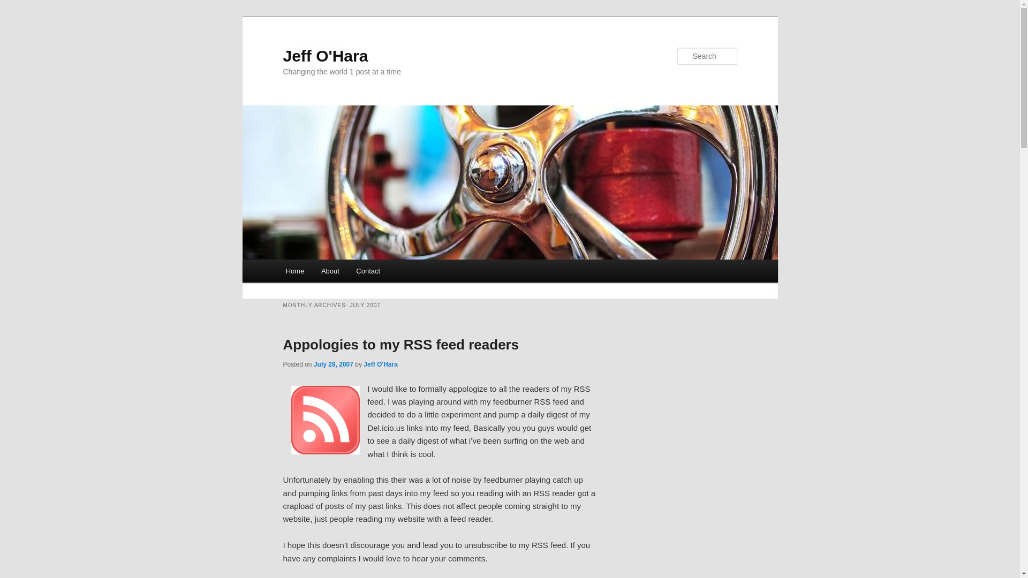 This screenshot has width=1028, height=578. Describe the element at coordinates (294, 271) in the screenshot. I see `Home` at that location.